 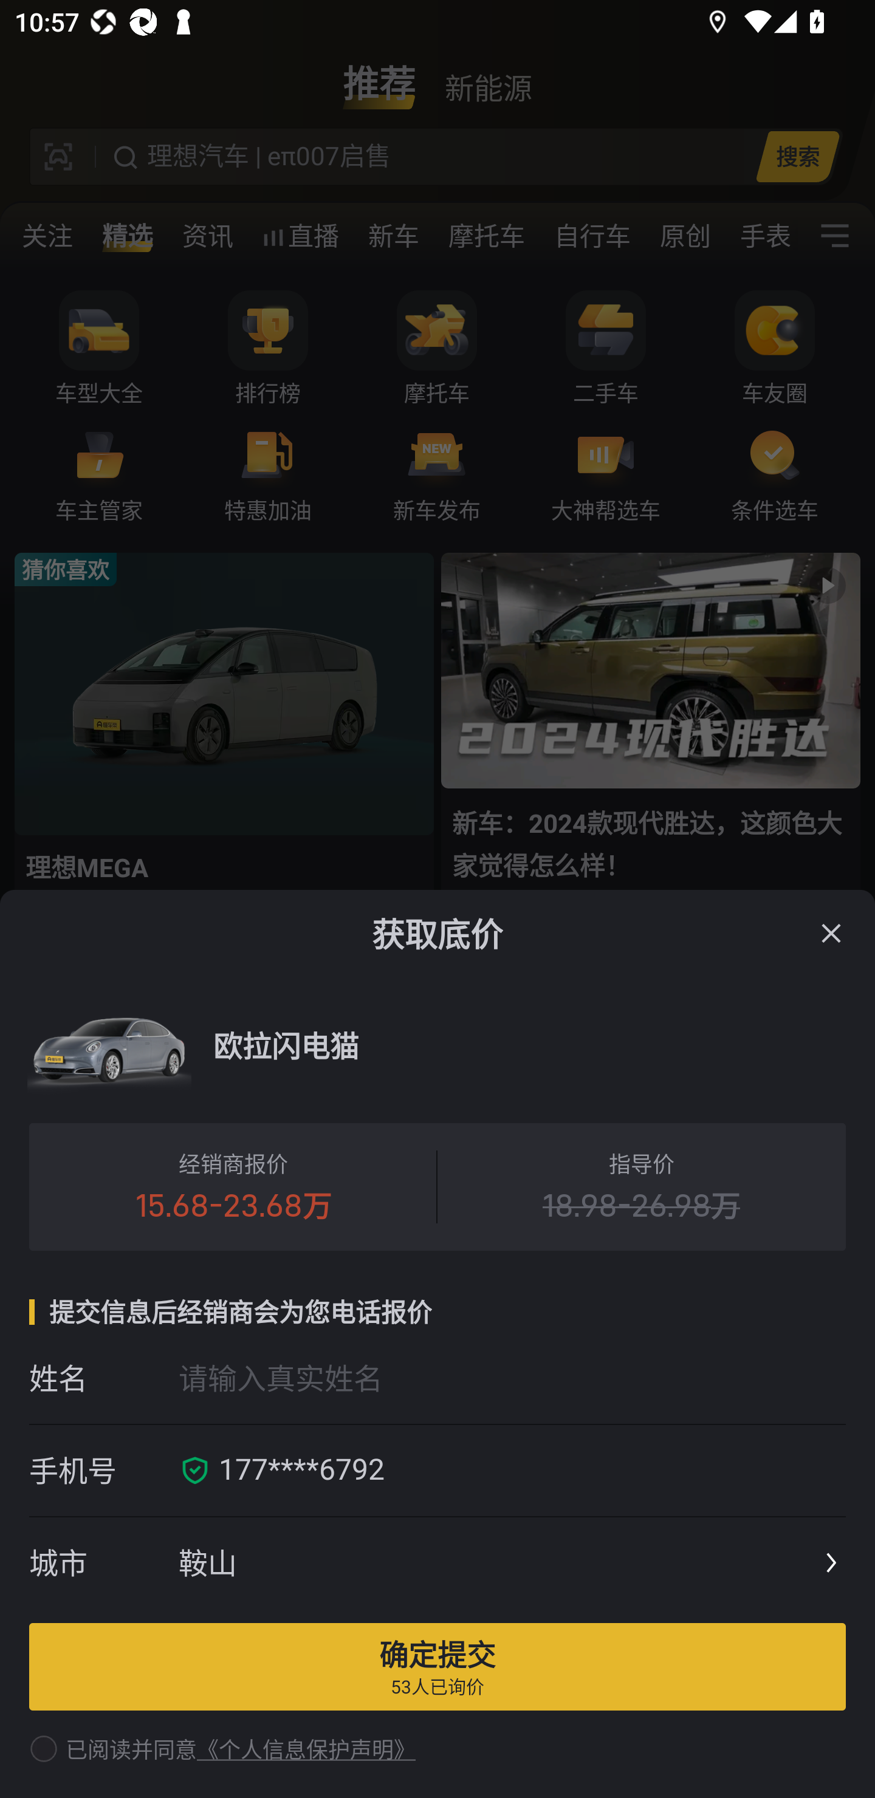 What do you see at coordinates (437, 1564) in the screenshot?
I see `城市 鞍山 ` at bounding box center [437, 1564].